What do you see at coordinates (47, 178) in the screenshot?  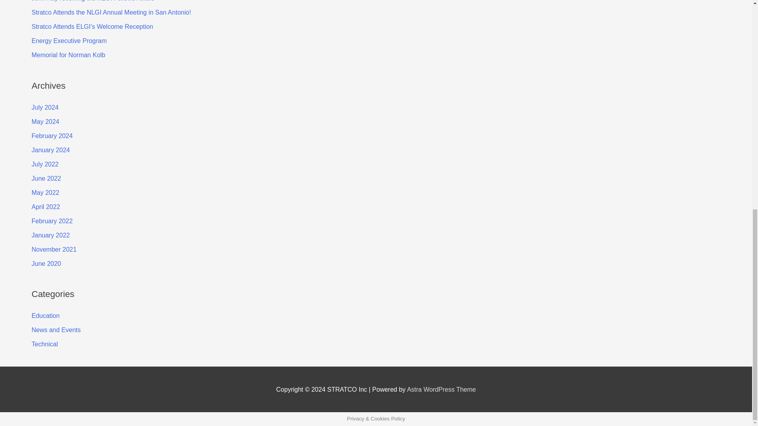 I see `June 2022` at bounding box center [47, 178].